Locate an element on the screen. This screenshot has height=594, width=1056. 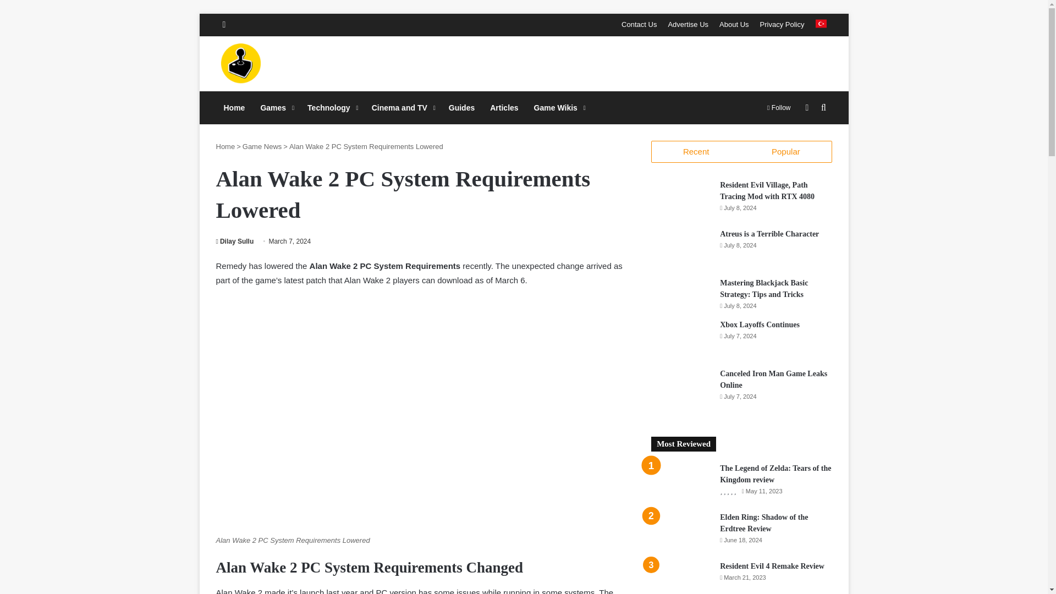
Articles is located at coordinates (504, 108).